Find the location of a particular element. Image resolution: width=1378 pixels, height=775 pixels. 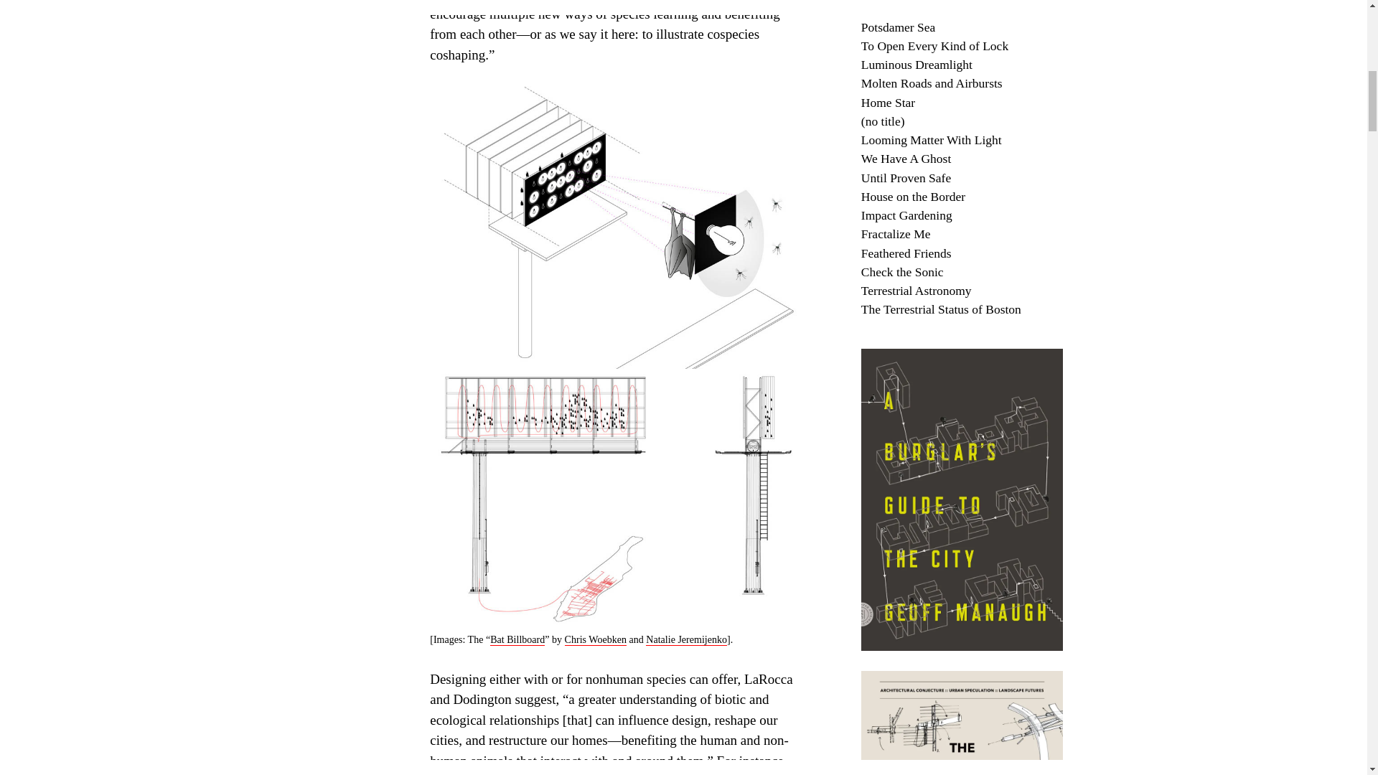

Natalie Jeremijenko is located at coordinates (686, 639).